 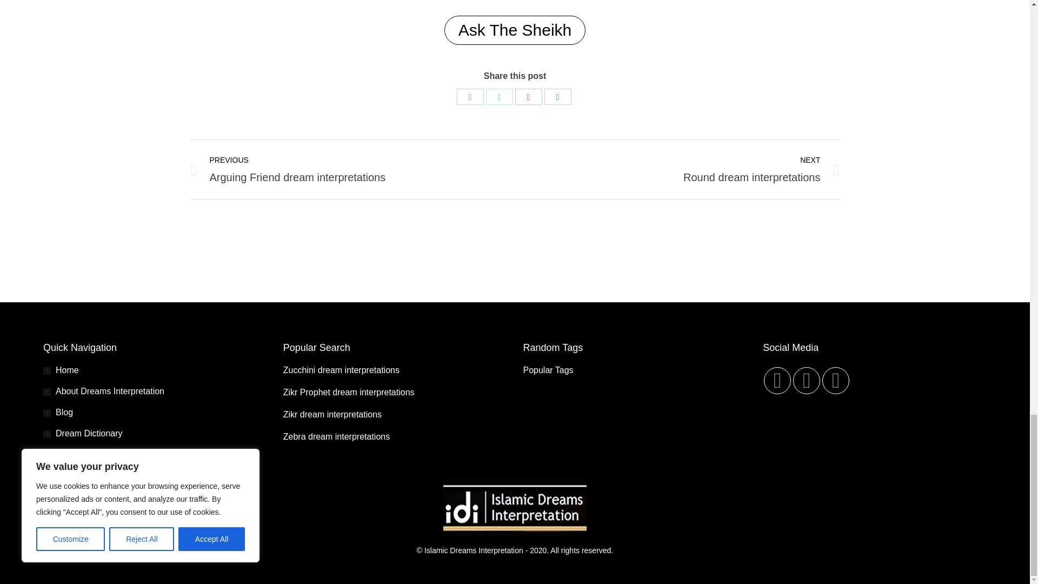 What do you see at coordinates (835, 381) in the screenshot?
I see `Instagram page opens in new window` at bounding box center [835, 381].